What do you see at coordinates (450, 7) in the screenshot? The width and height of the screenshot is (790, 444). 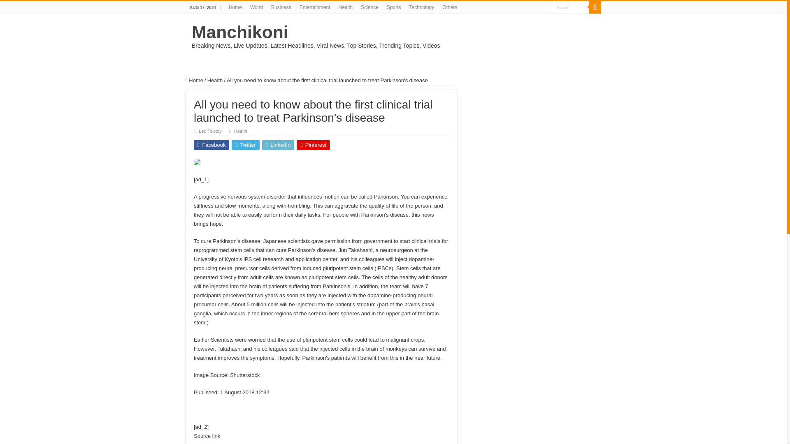 I see `Others` at bounding box center [450, 7].